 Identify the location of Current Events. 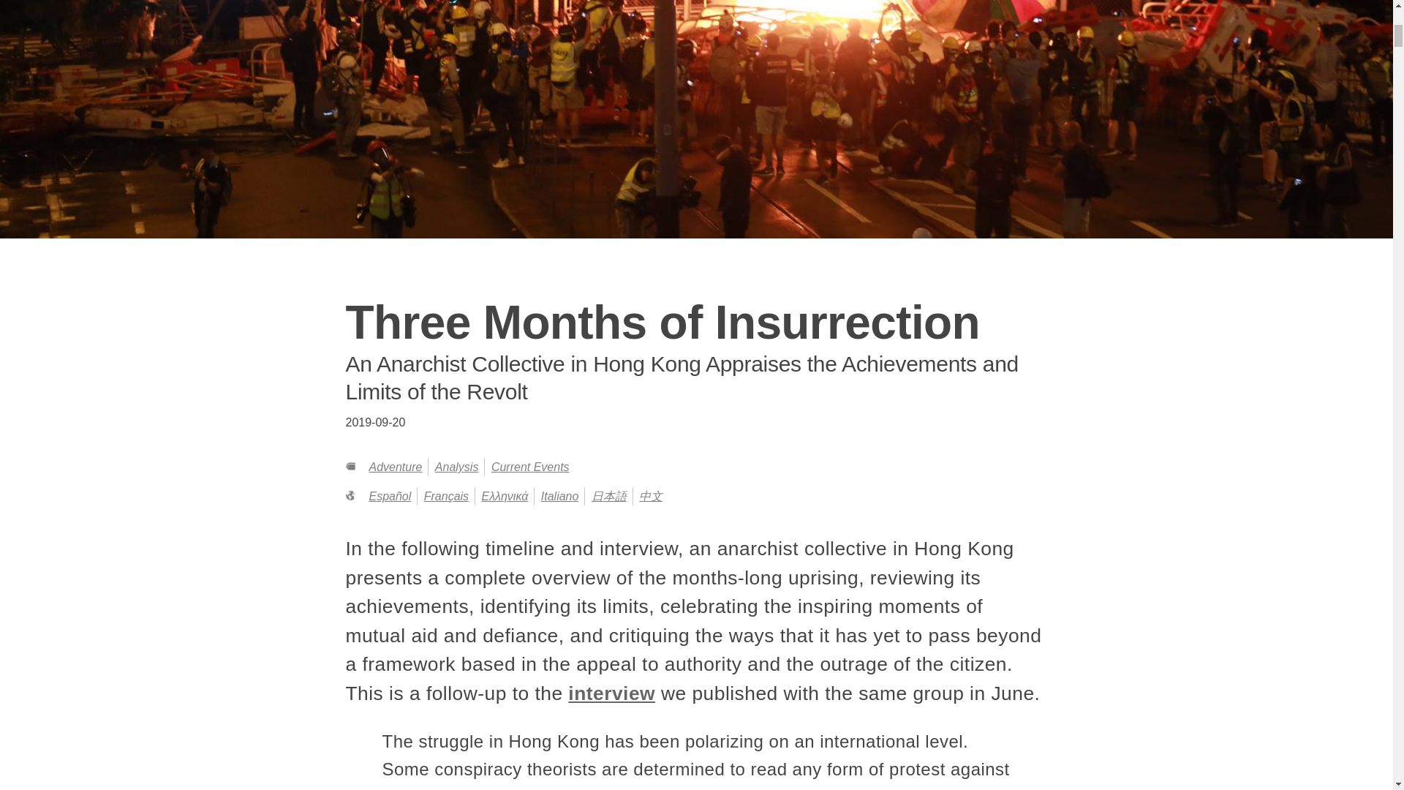
(531, 467).